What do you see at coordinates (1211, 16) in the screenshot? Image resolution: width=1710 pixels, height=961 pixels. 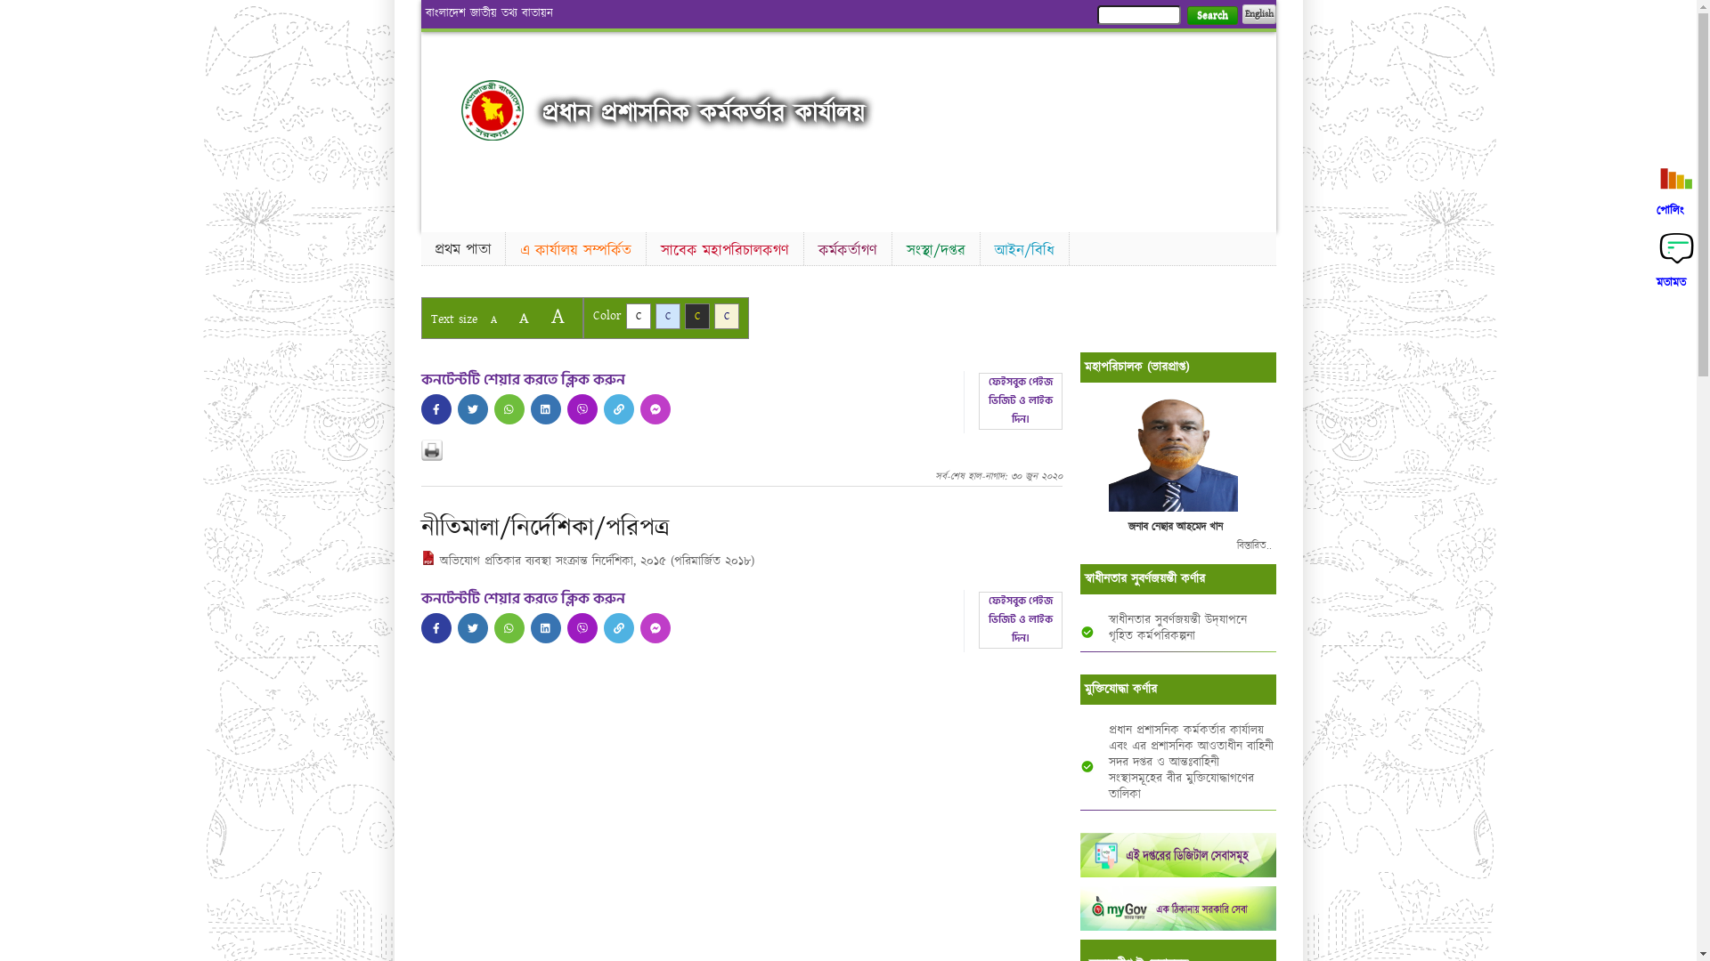 I see `Search` at bounding box center [1211, 16].